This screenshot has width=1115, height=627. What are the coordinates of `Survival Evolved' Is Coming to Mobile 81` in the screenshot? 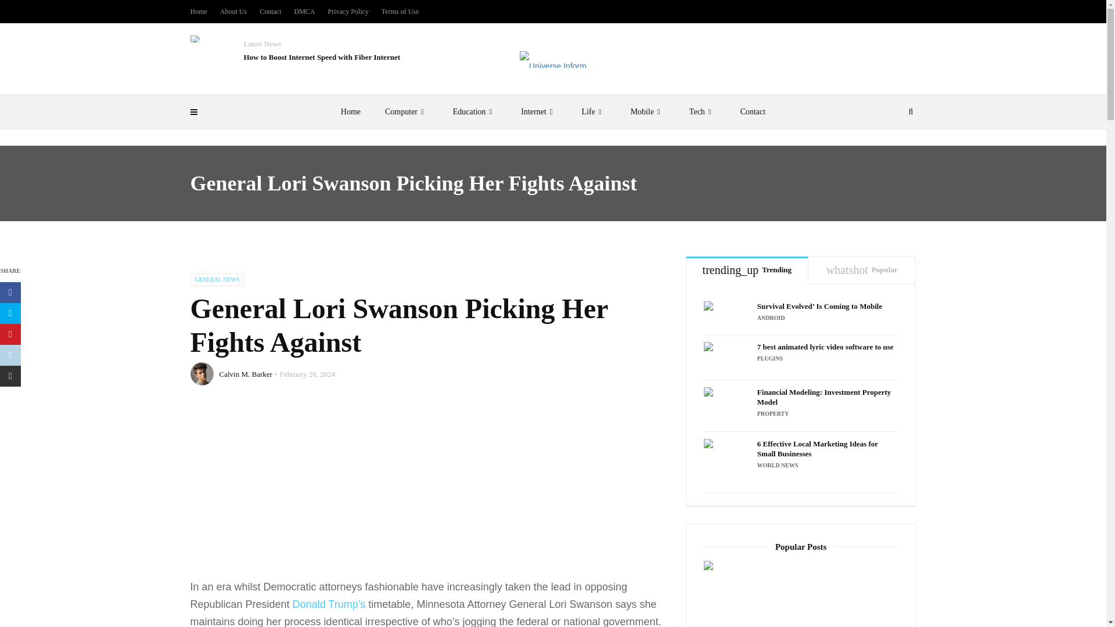 It's located at (727, 314).